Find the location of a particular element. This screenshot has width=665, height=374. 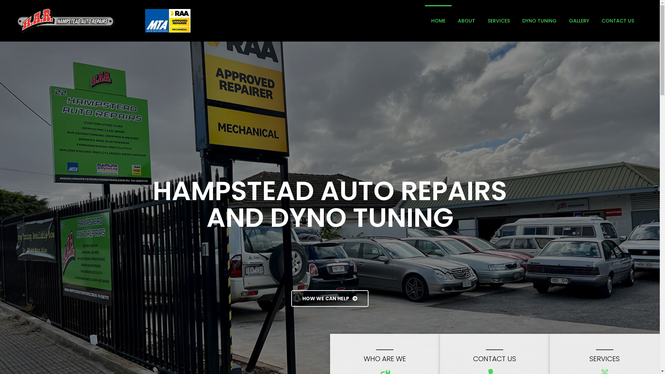

CONTACT US is located at coordinates (495, 359).